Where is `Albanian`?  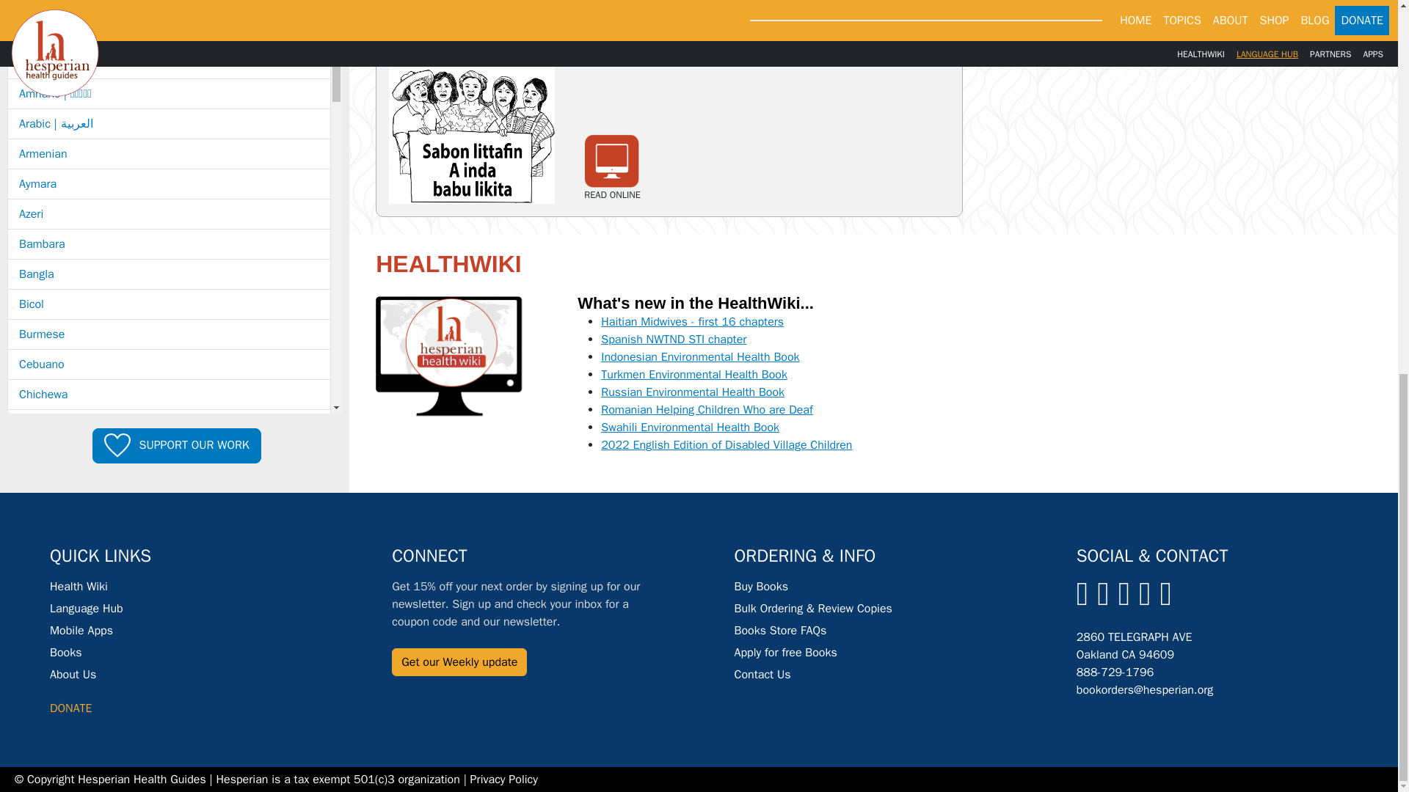 Albanian is located at coordinates (169, 63).